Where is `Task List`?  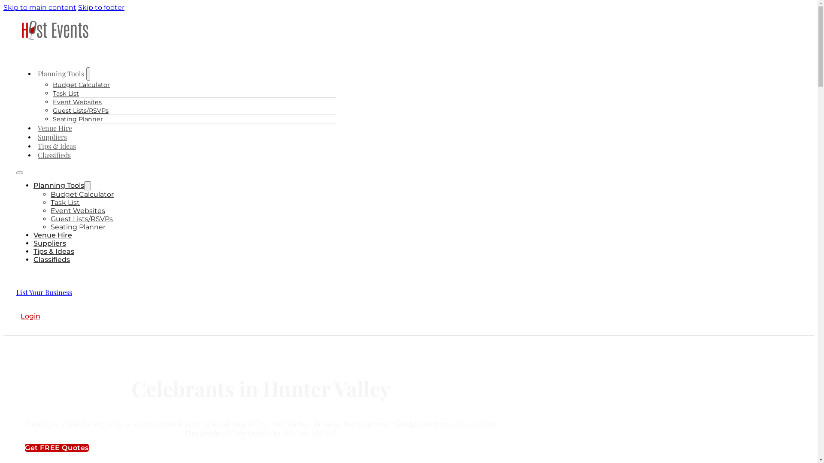 Task List is located at coordinates (65, 202).